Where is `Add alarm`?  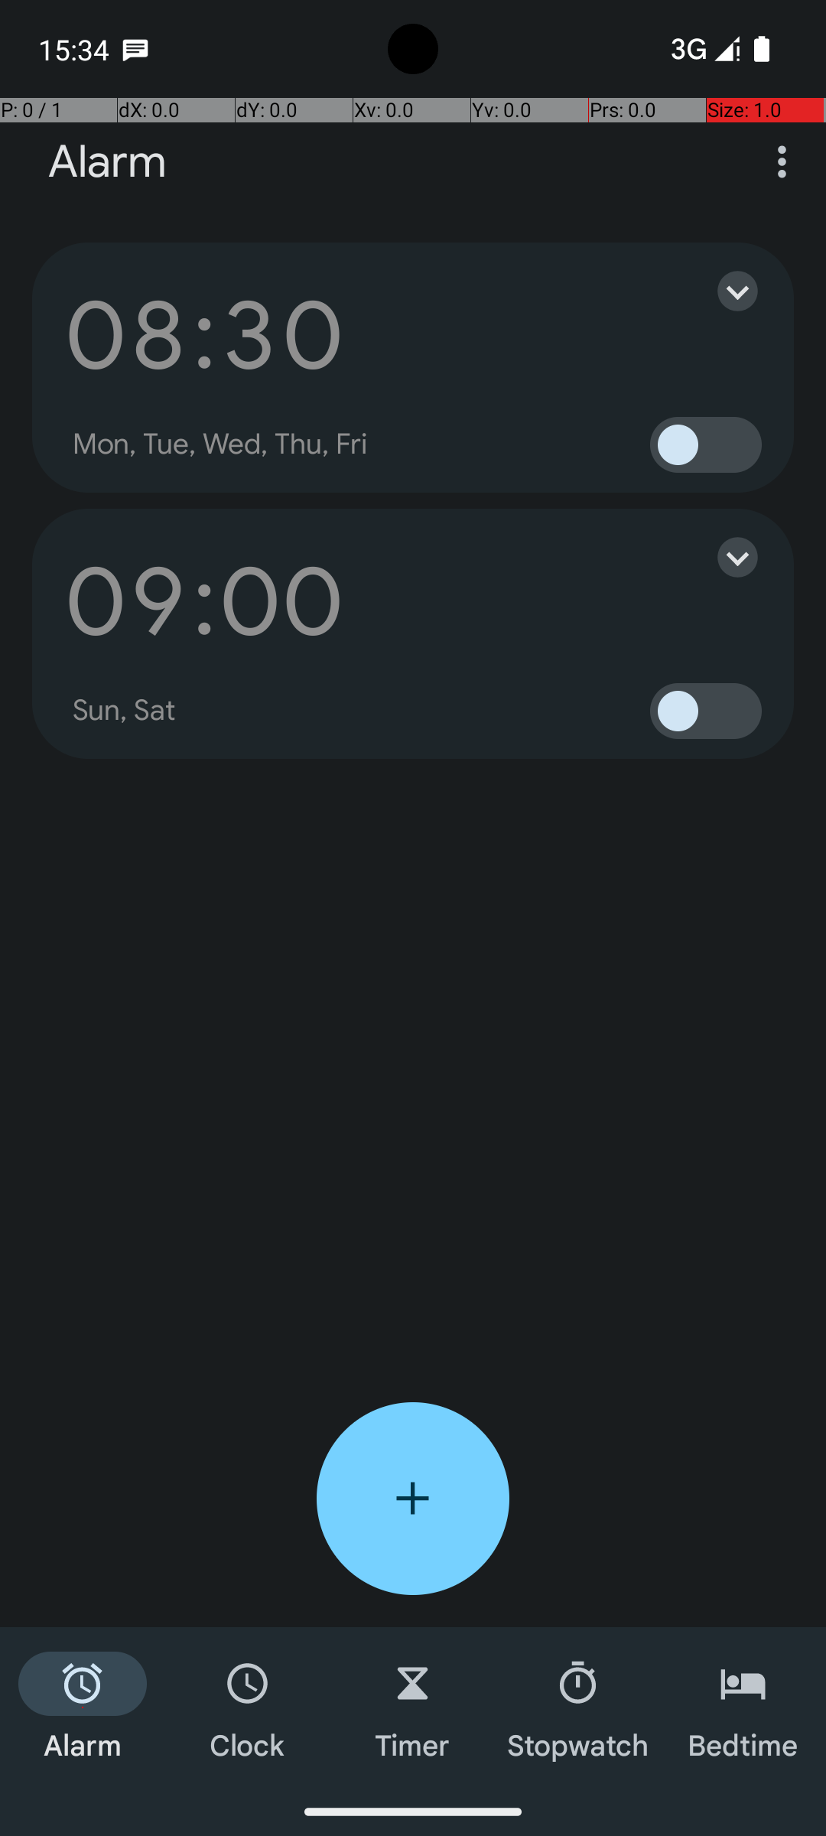
Add alarm is located at coordinates (413, 1499).